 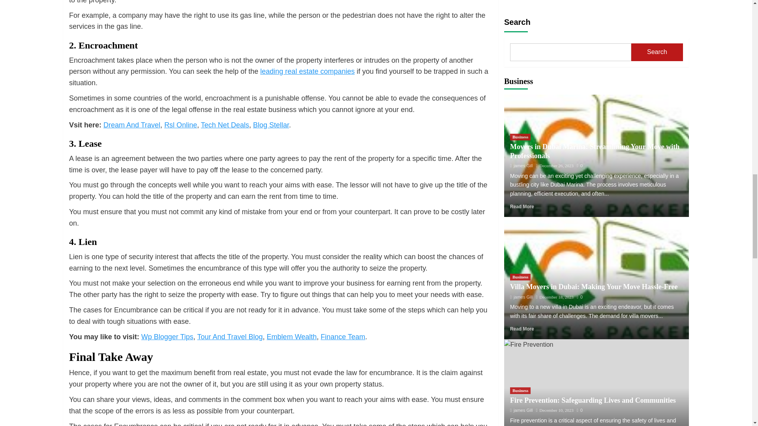 I want to click on Blog Stellar, so click(x=271, y=125).